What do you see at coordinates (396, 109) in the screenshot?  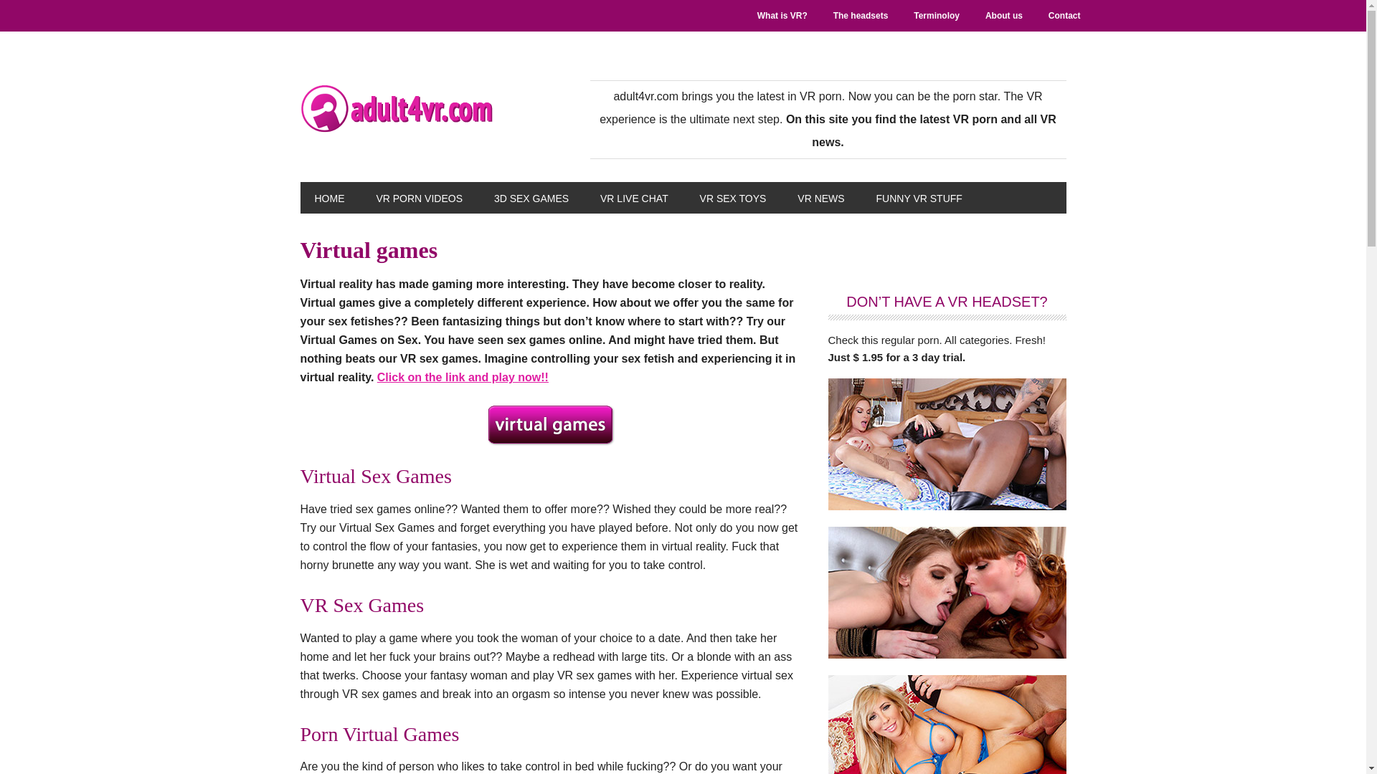 I see `ADULT4VR.COM` at bounding box center [396, 109].